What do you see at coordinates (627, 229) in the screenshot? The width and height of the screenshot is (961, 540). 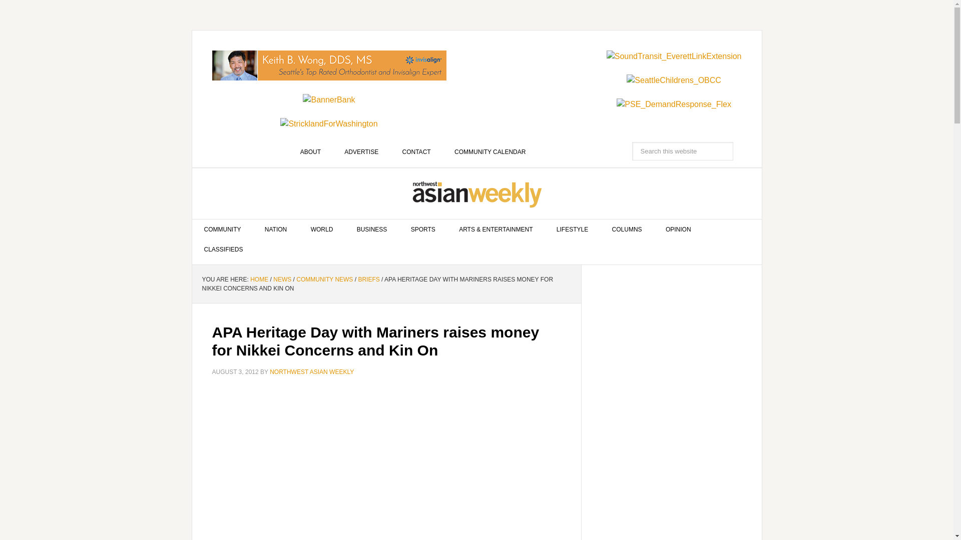 I see `COLUMNS` at bounding box center [627, 229].